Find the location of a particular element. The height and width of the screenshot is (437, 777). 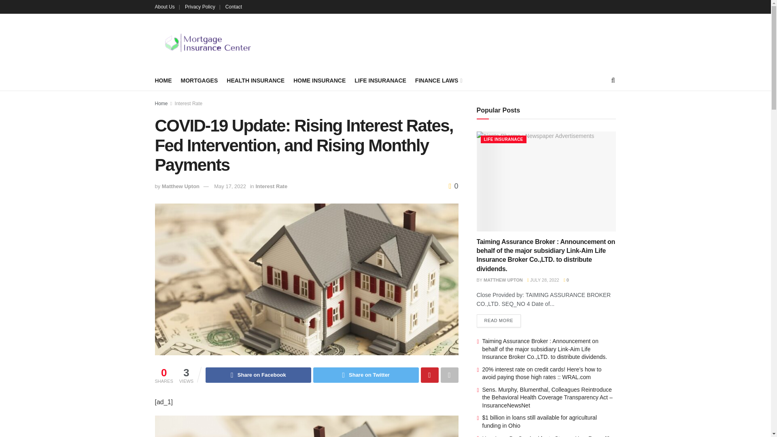

About Us is located at coordinates (167, 6).